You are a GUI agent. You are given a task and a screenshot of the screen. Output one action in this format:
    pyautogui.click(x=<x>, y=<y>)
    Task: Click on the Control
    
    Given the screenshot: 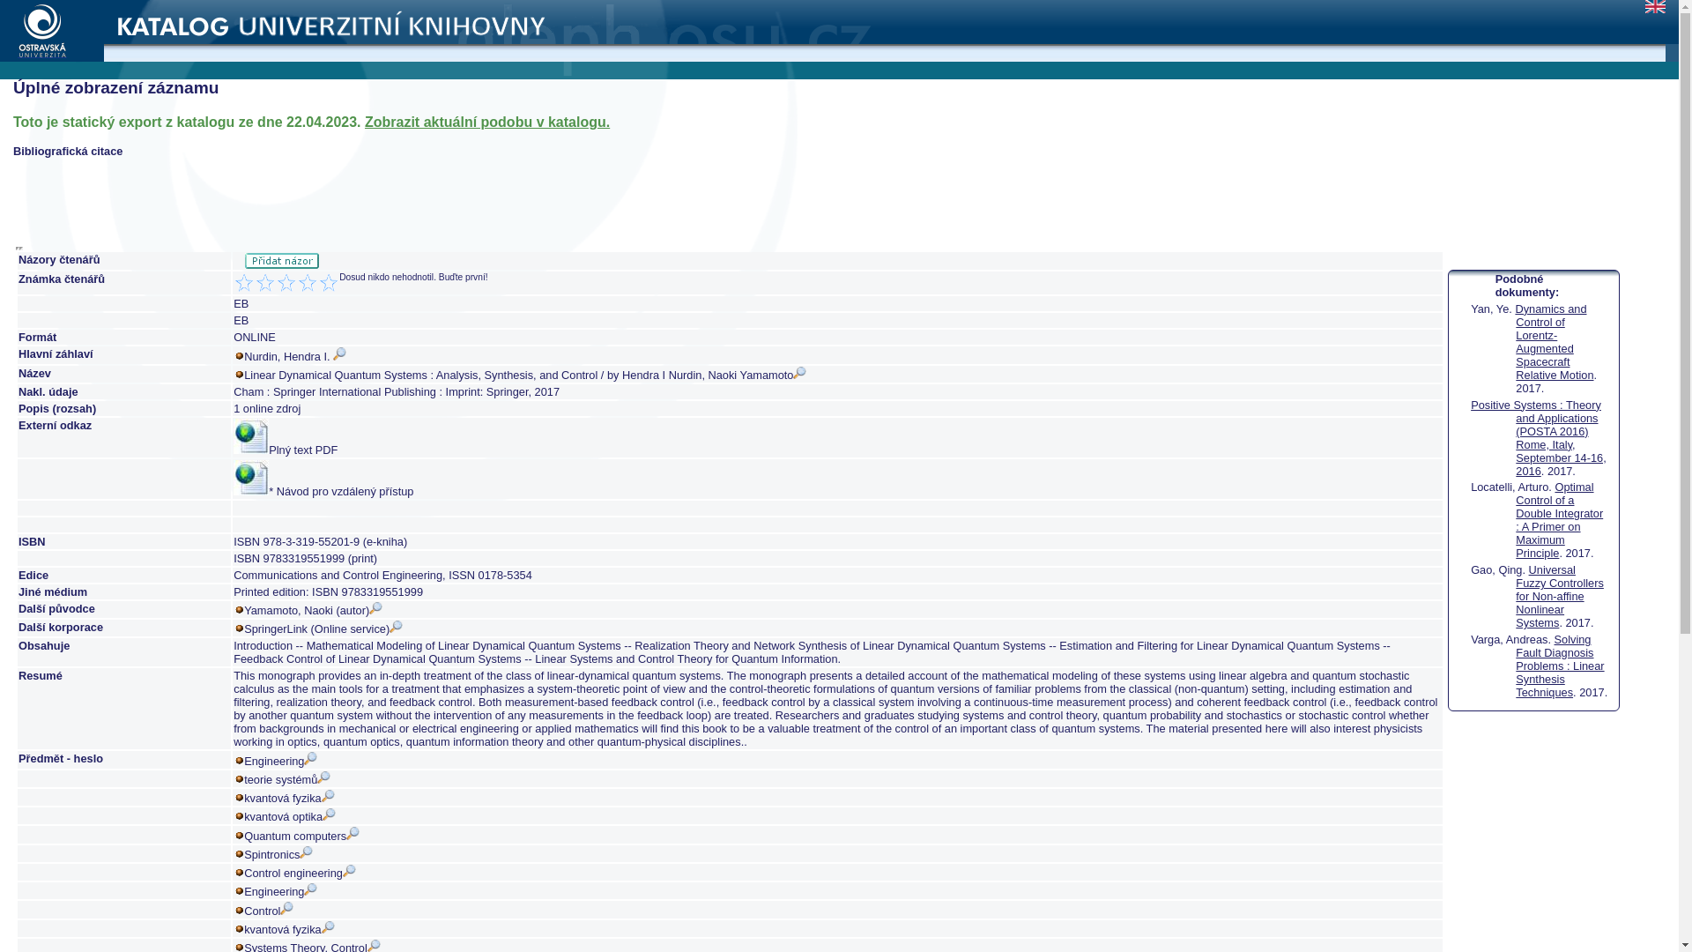 What is the action you would take?
    pyautogui.click(x=268, y=911)
    